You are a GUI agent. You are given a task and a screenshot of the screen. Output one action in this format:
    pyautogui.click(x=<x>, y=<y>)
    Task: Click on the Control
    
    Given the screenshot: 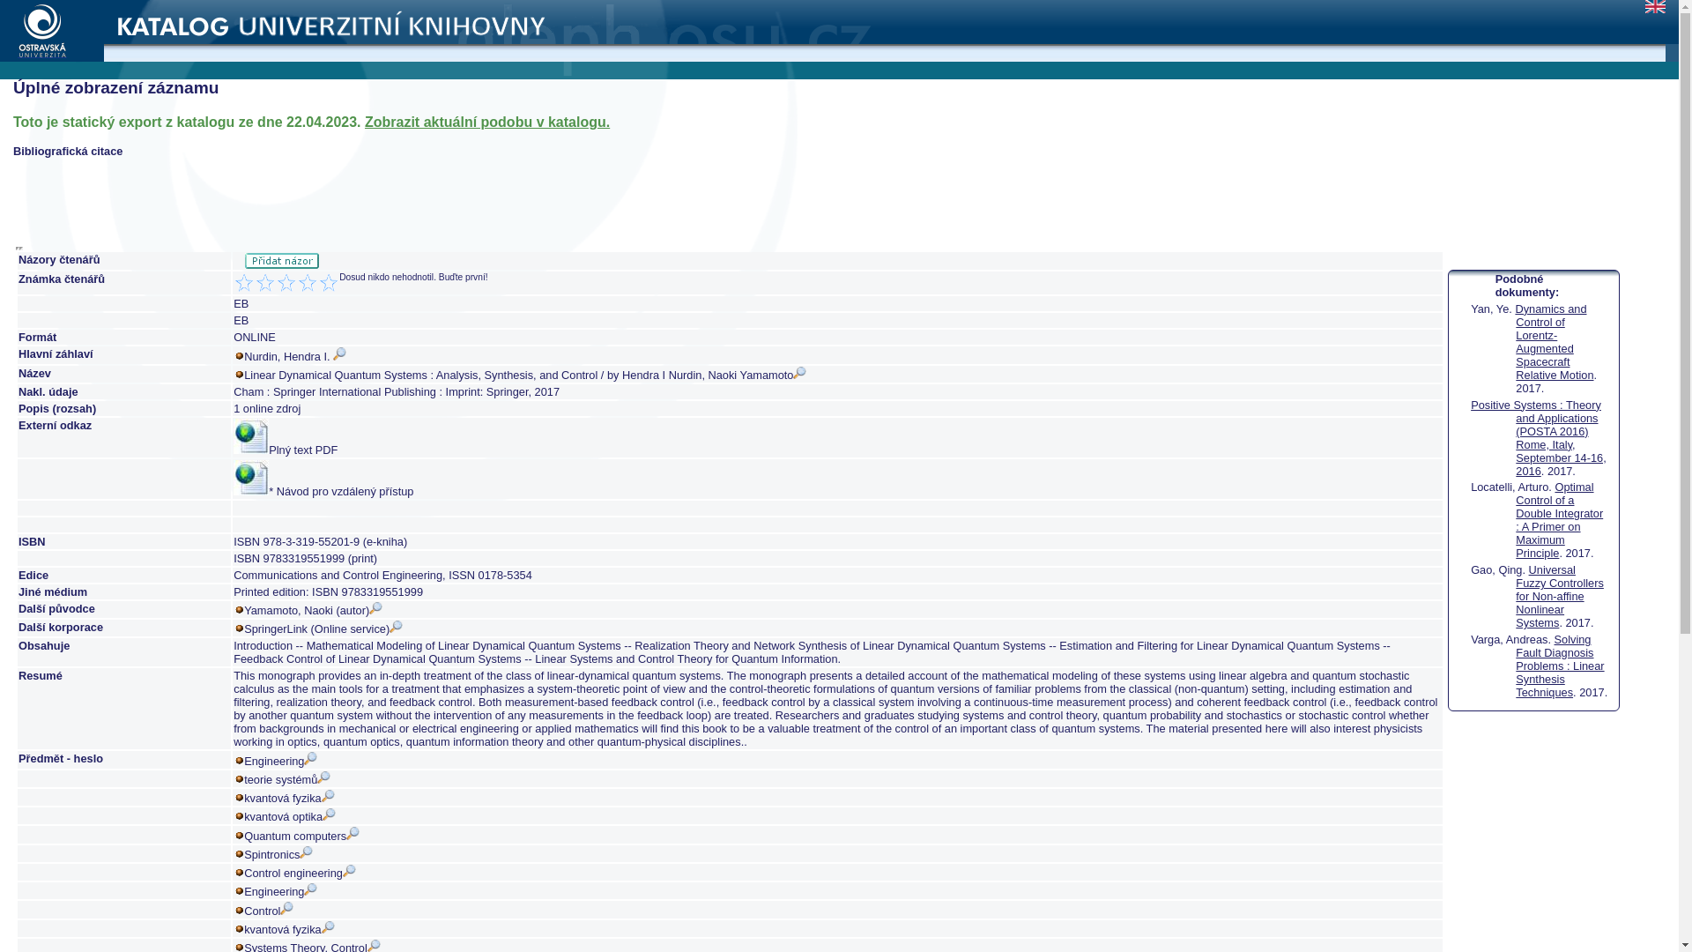 What is the action you would take?
    pyautogui.click(x=268, y=911)
    